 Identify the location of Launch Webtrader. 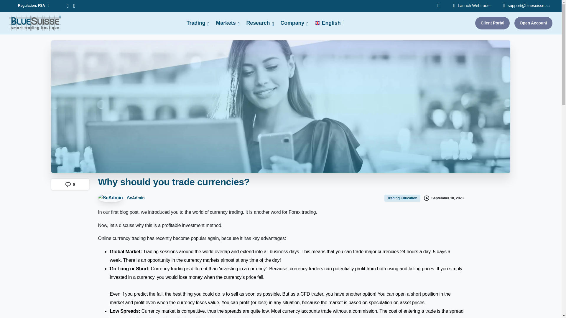
(472, 6).